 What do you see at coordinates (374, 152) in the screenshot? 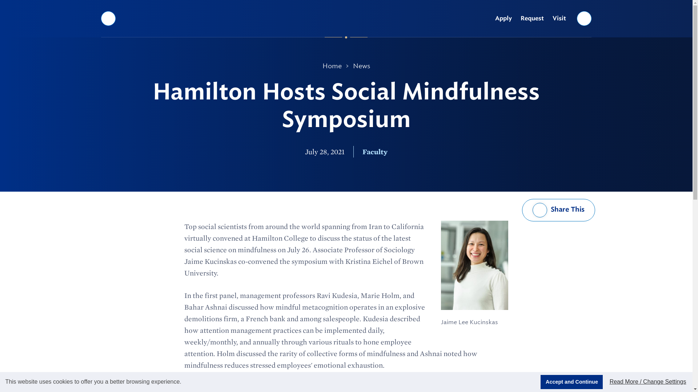
I see `Faculty` at bounding box center [374, 152].